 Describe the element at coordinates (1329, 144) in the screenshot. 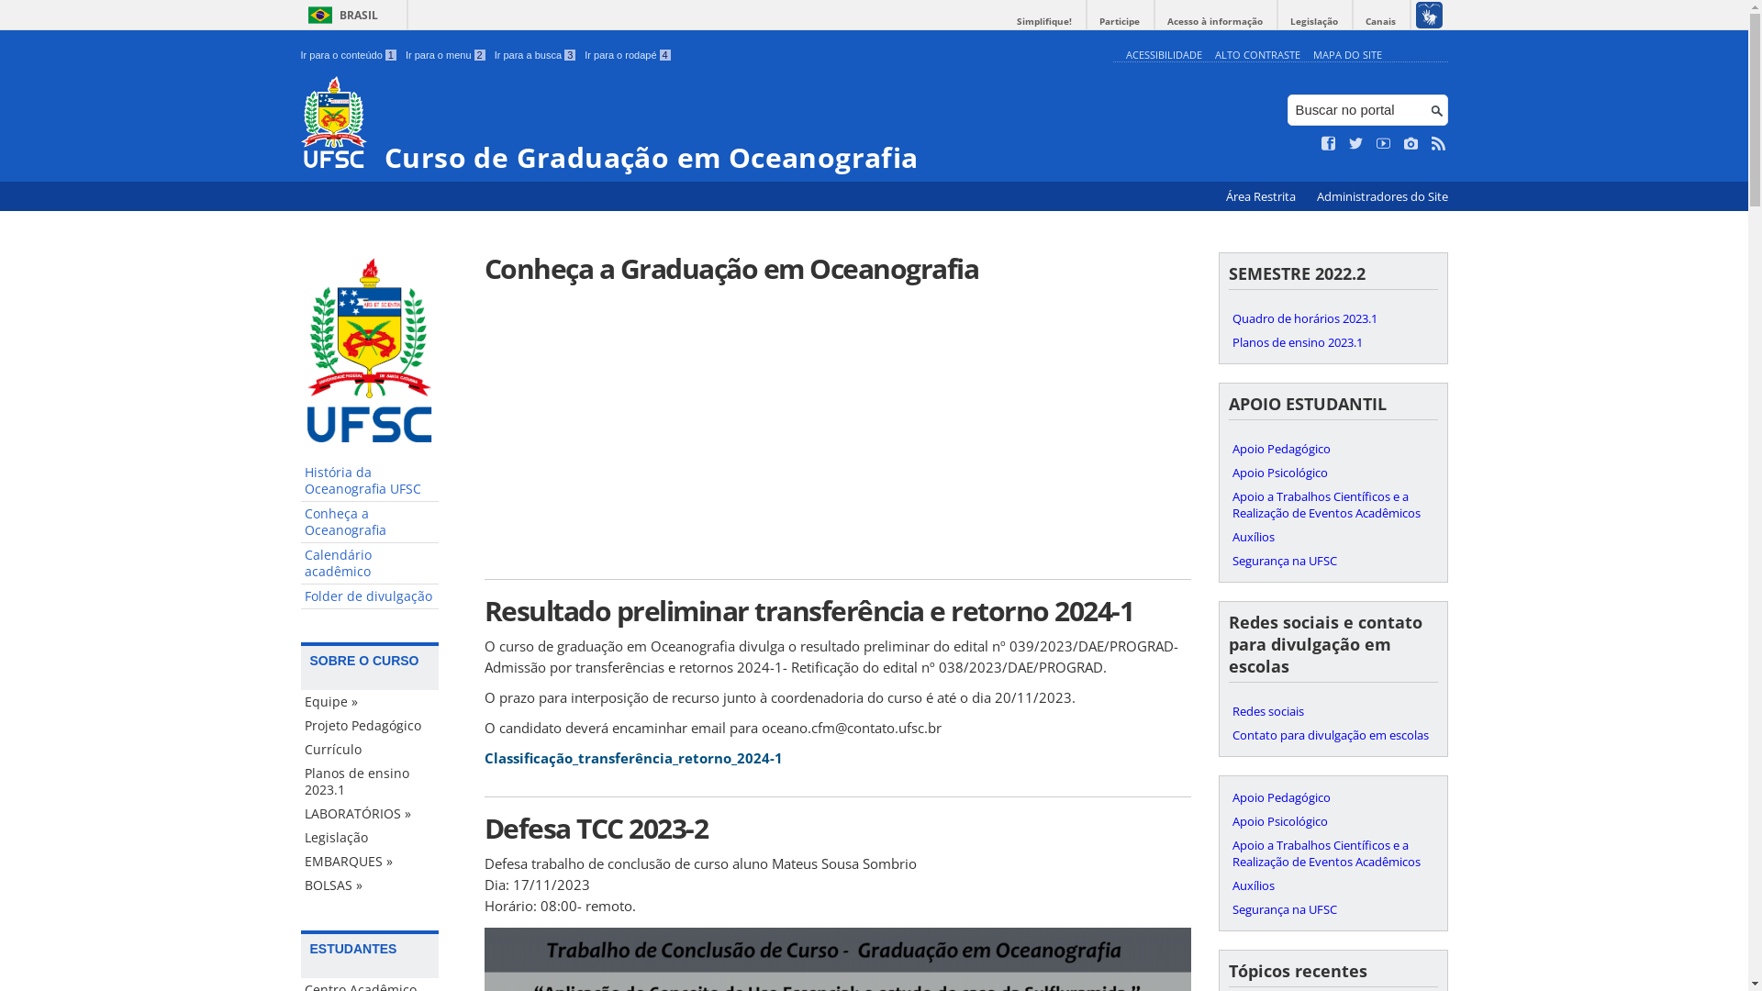

I see `Curta no Facebook` at that location.